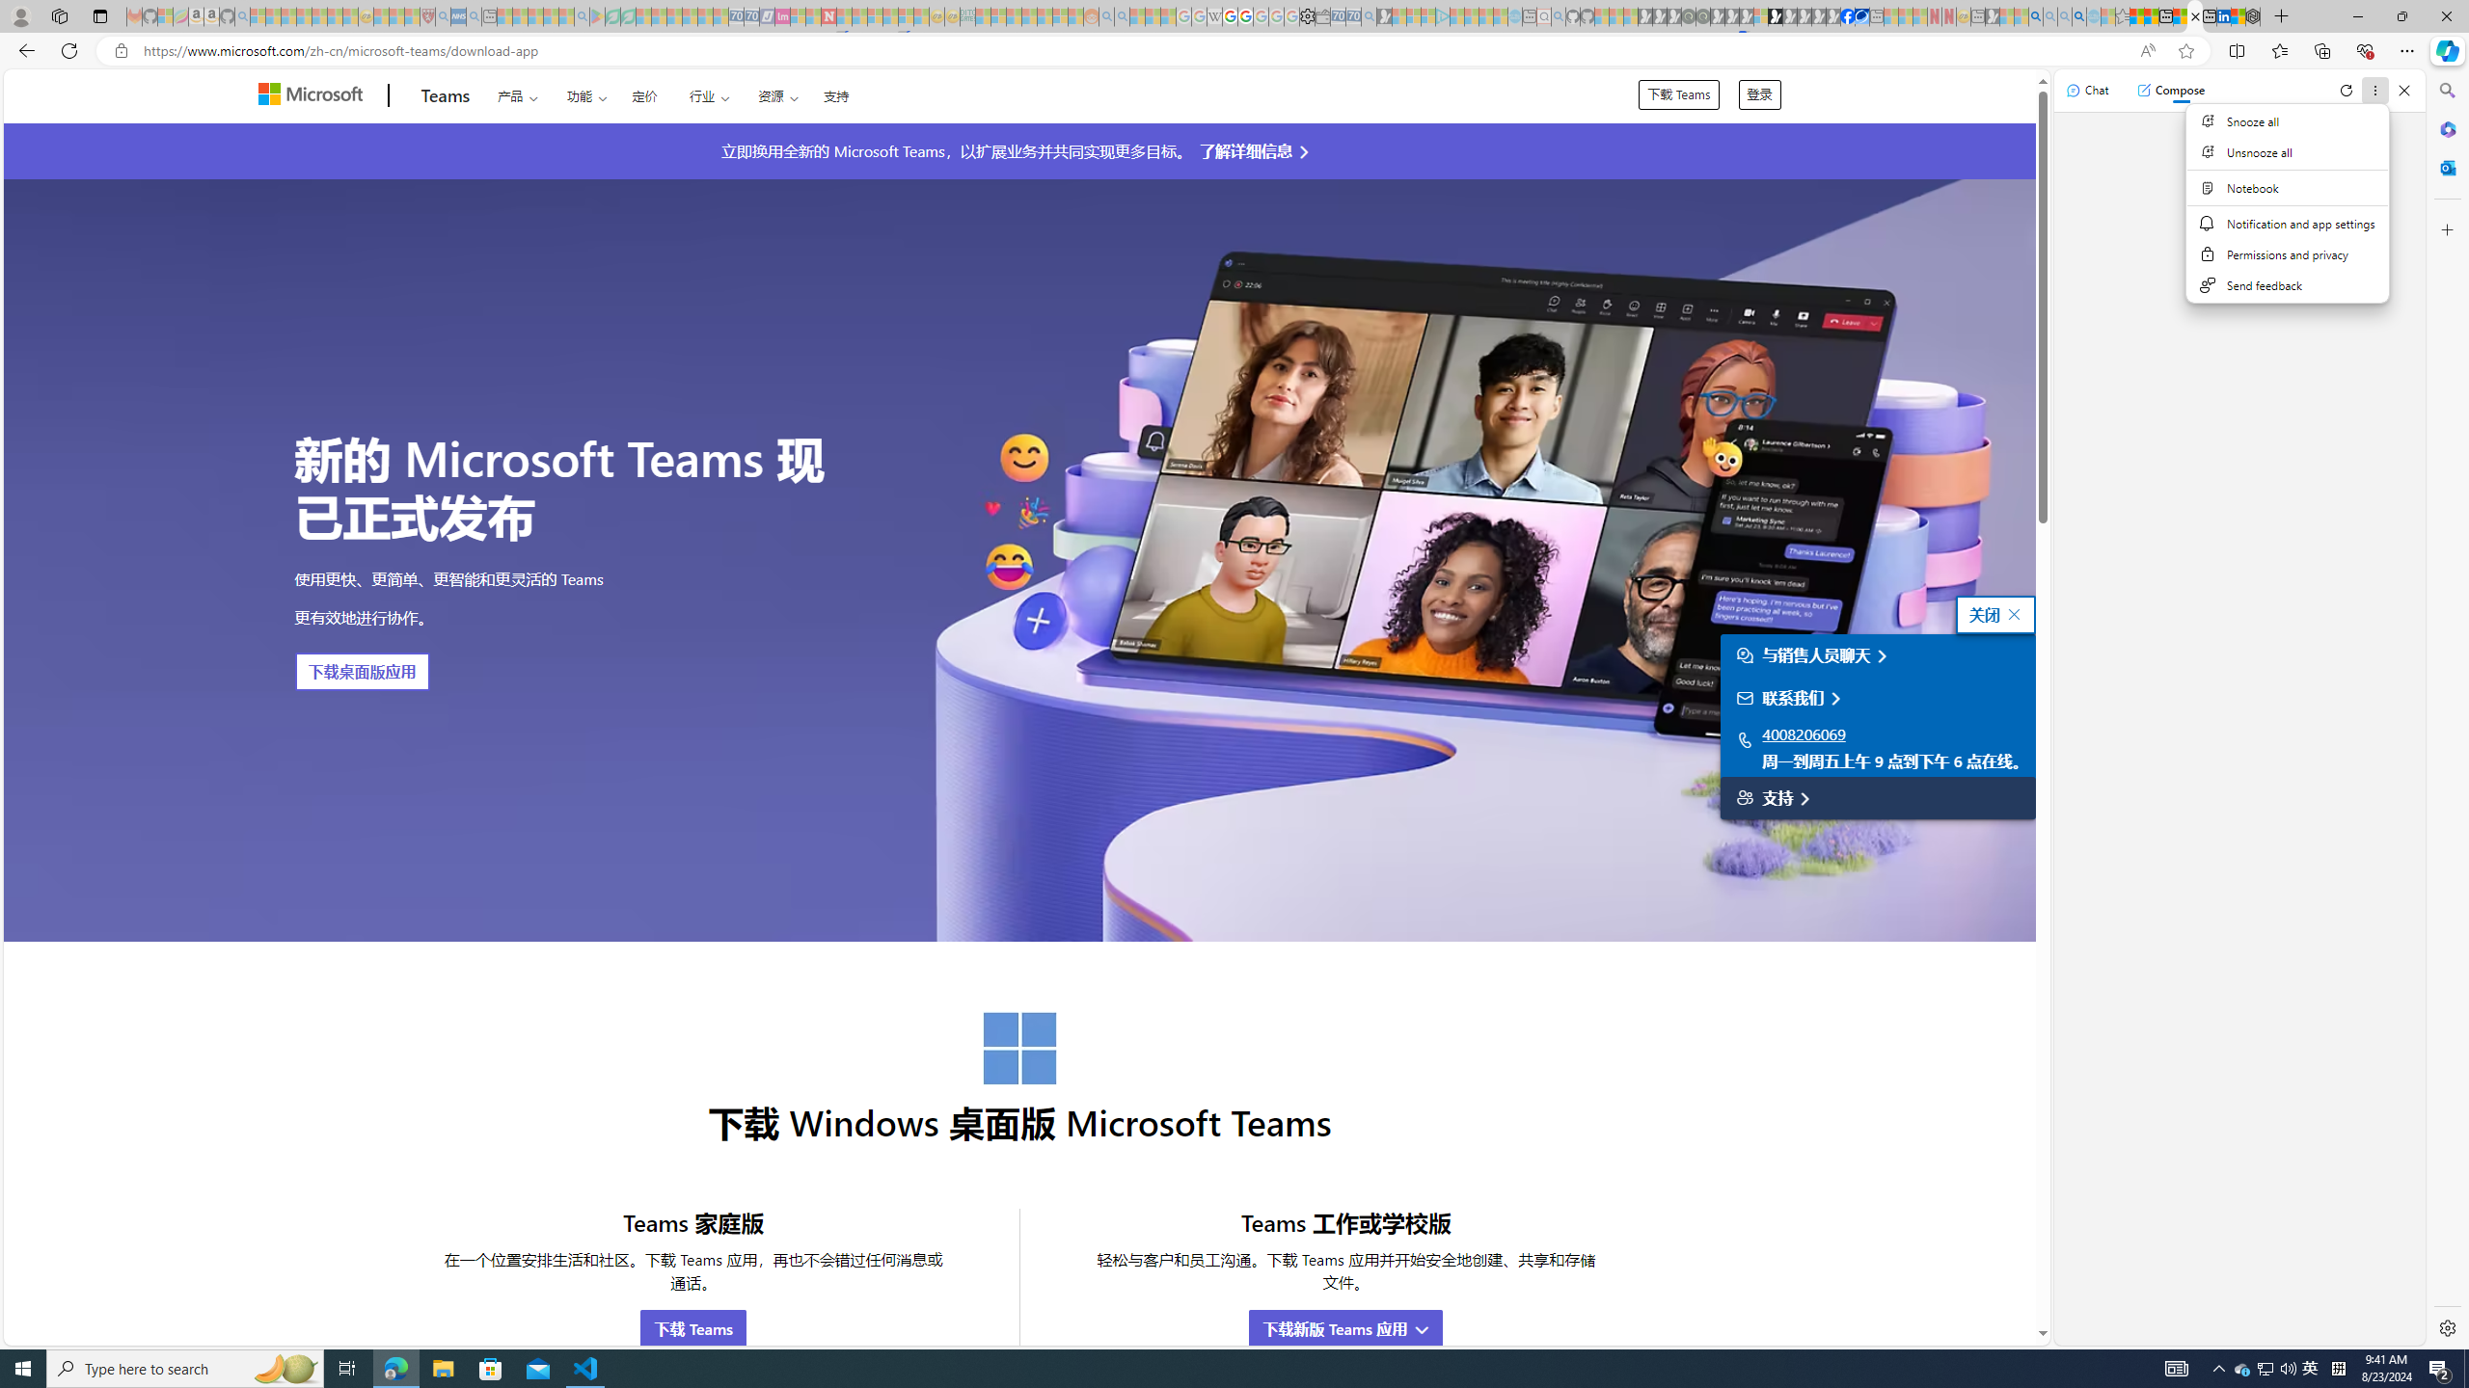  I want to click on Chat, so click(2087, 90).